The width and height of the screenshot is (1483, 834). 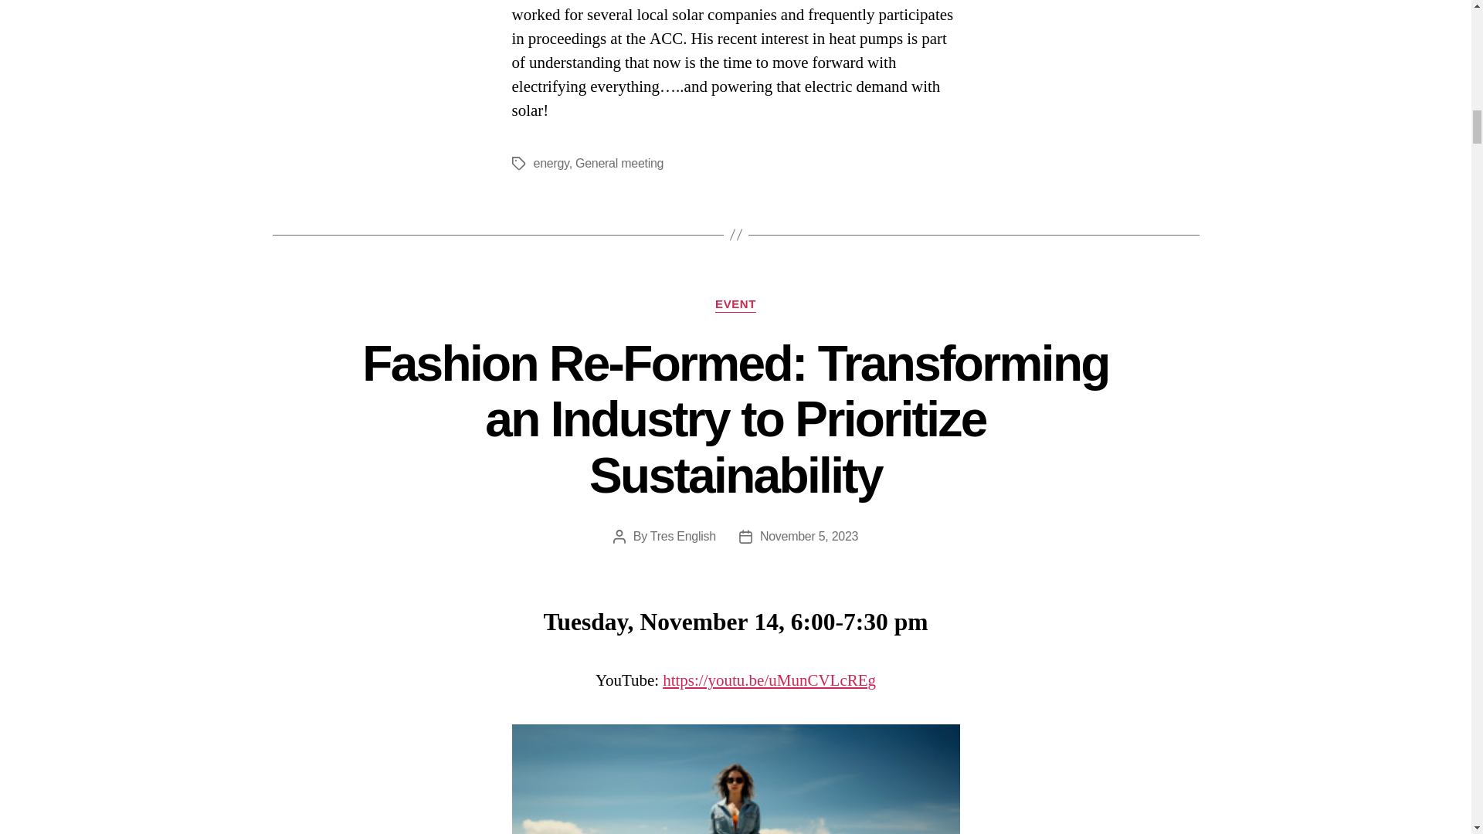 What do you see at coordinates (809, 536) in the screenshot?
I see `November 5, 2023` at bounding box center [809, 536].